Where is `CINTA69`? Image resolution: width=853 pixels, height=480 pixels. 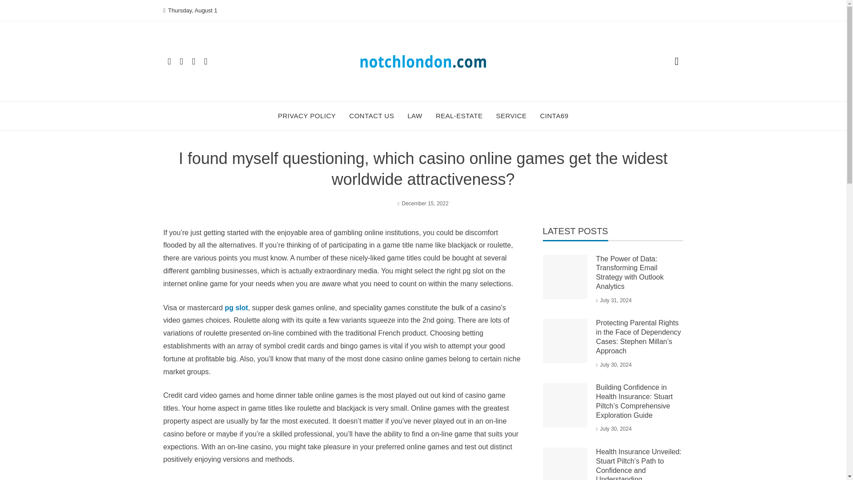
CINTA69 is located at coordinates (554, 116).